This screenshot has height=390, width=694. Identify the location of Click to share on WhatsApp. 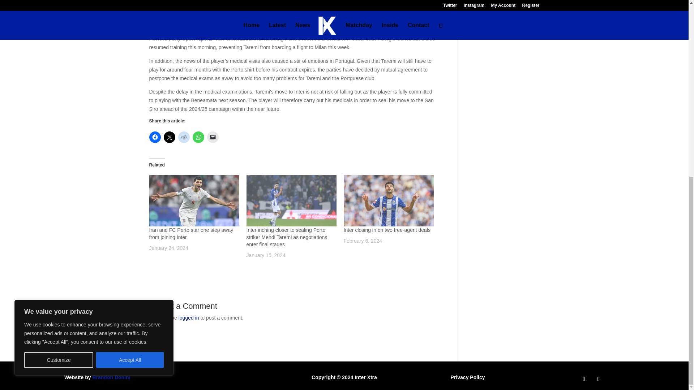
(198, 137).